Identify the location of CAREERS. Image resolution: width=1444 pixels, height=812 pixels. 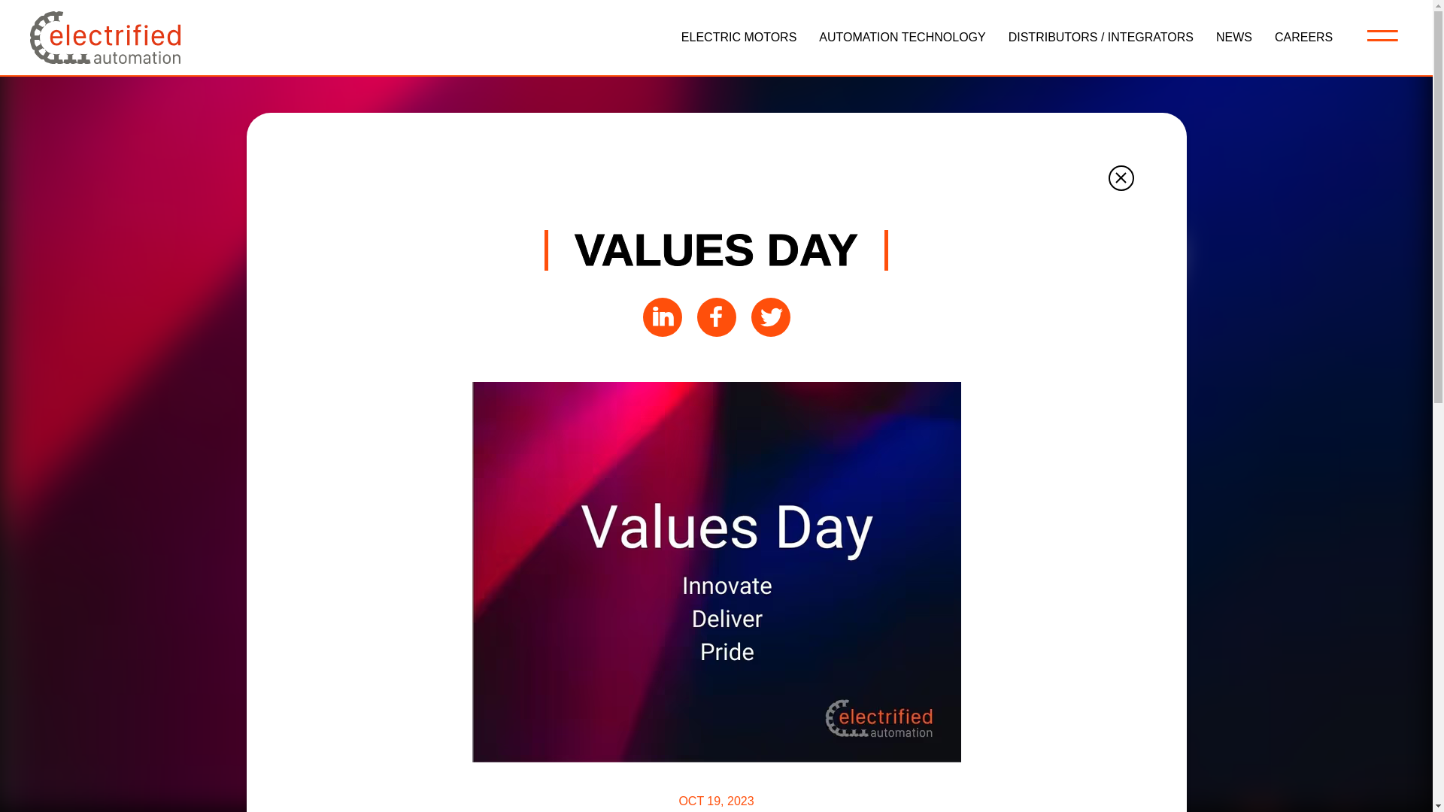
(1304, 38).